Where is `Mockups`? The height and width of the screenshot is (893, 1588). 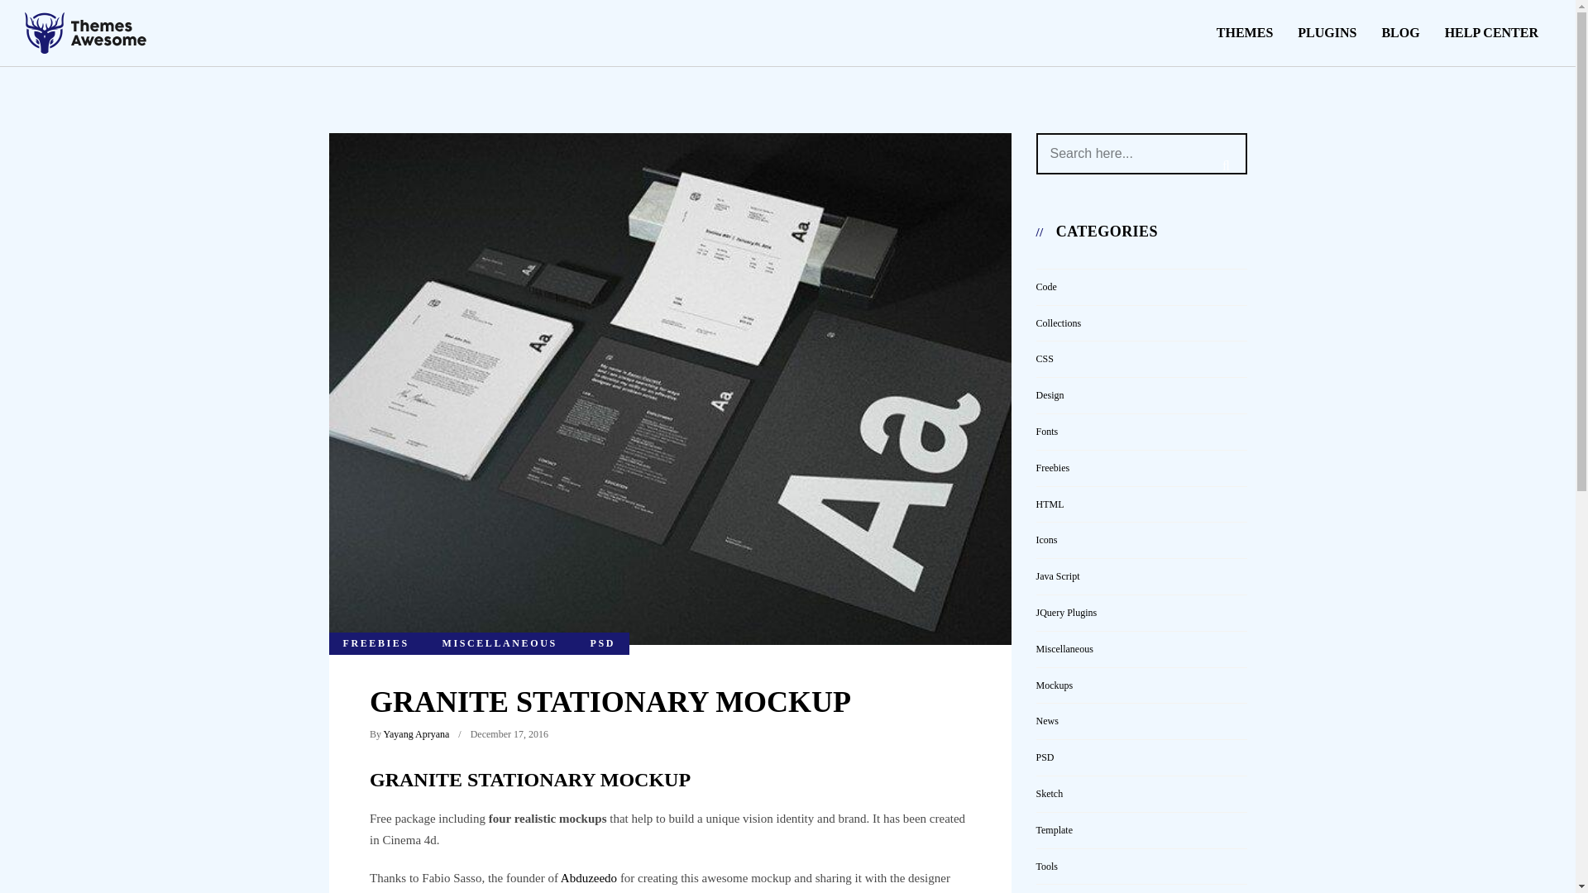
Mockups is located at coordinates (1054, 685).